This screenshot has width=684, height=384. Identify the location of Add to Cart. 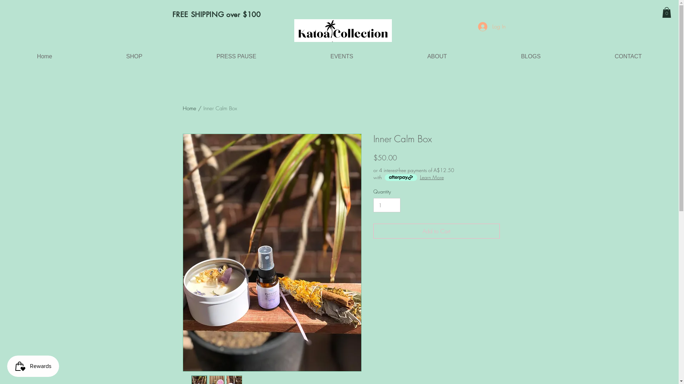
(437, 231).